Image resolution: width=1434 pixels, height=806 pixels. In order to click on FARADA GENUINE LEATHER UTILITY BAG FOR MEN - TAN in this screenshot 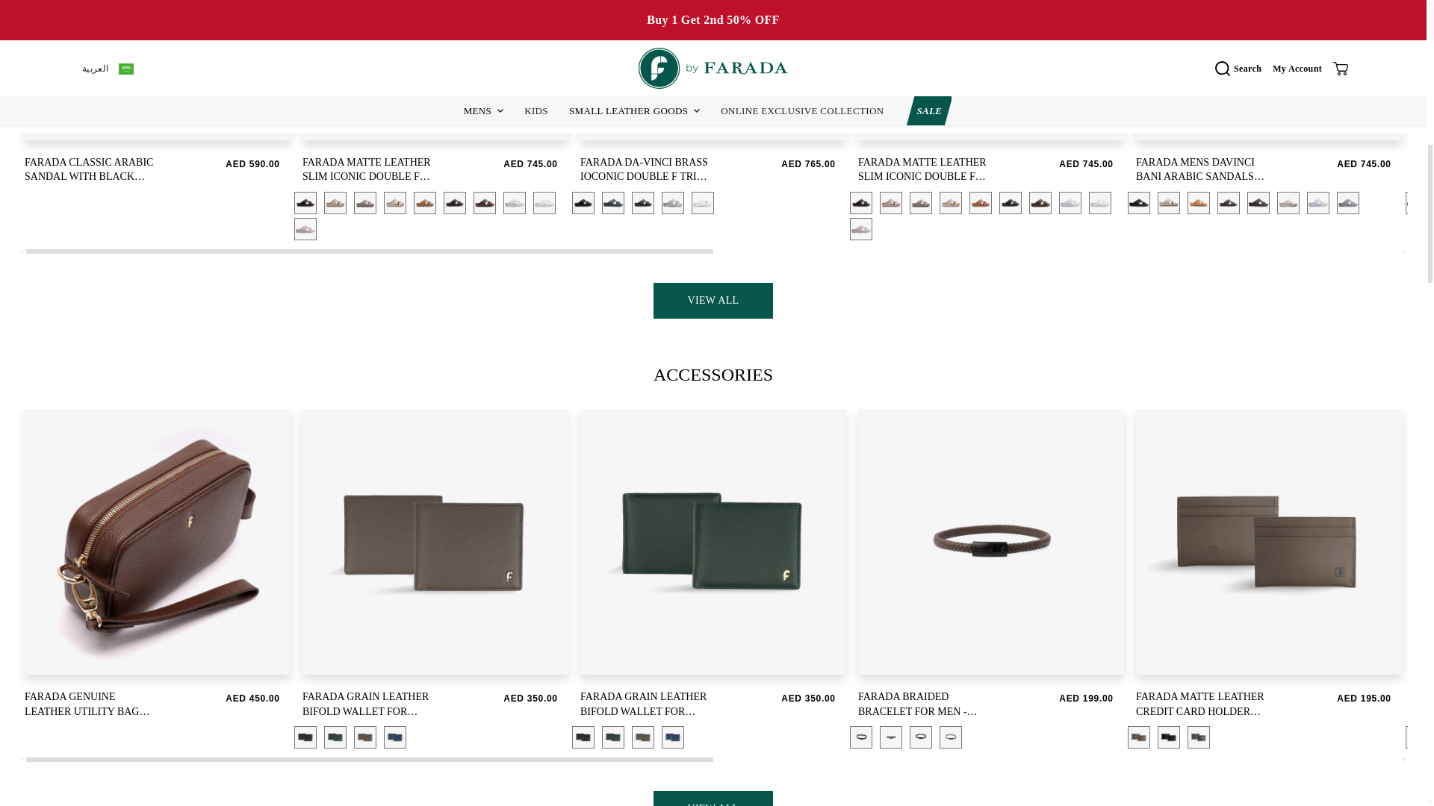, I will do `click(92, 707)`.